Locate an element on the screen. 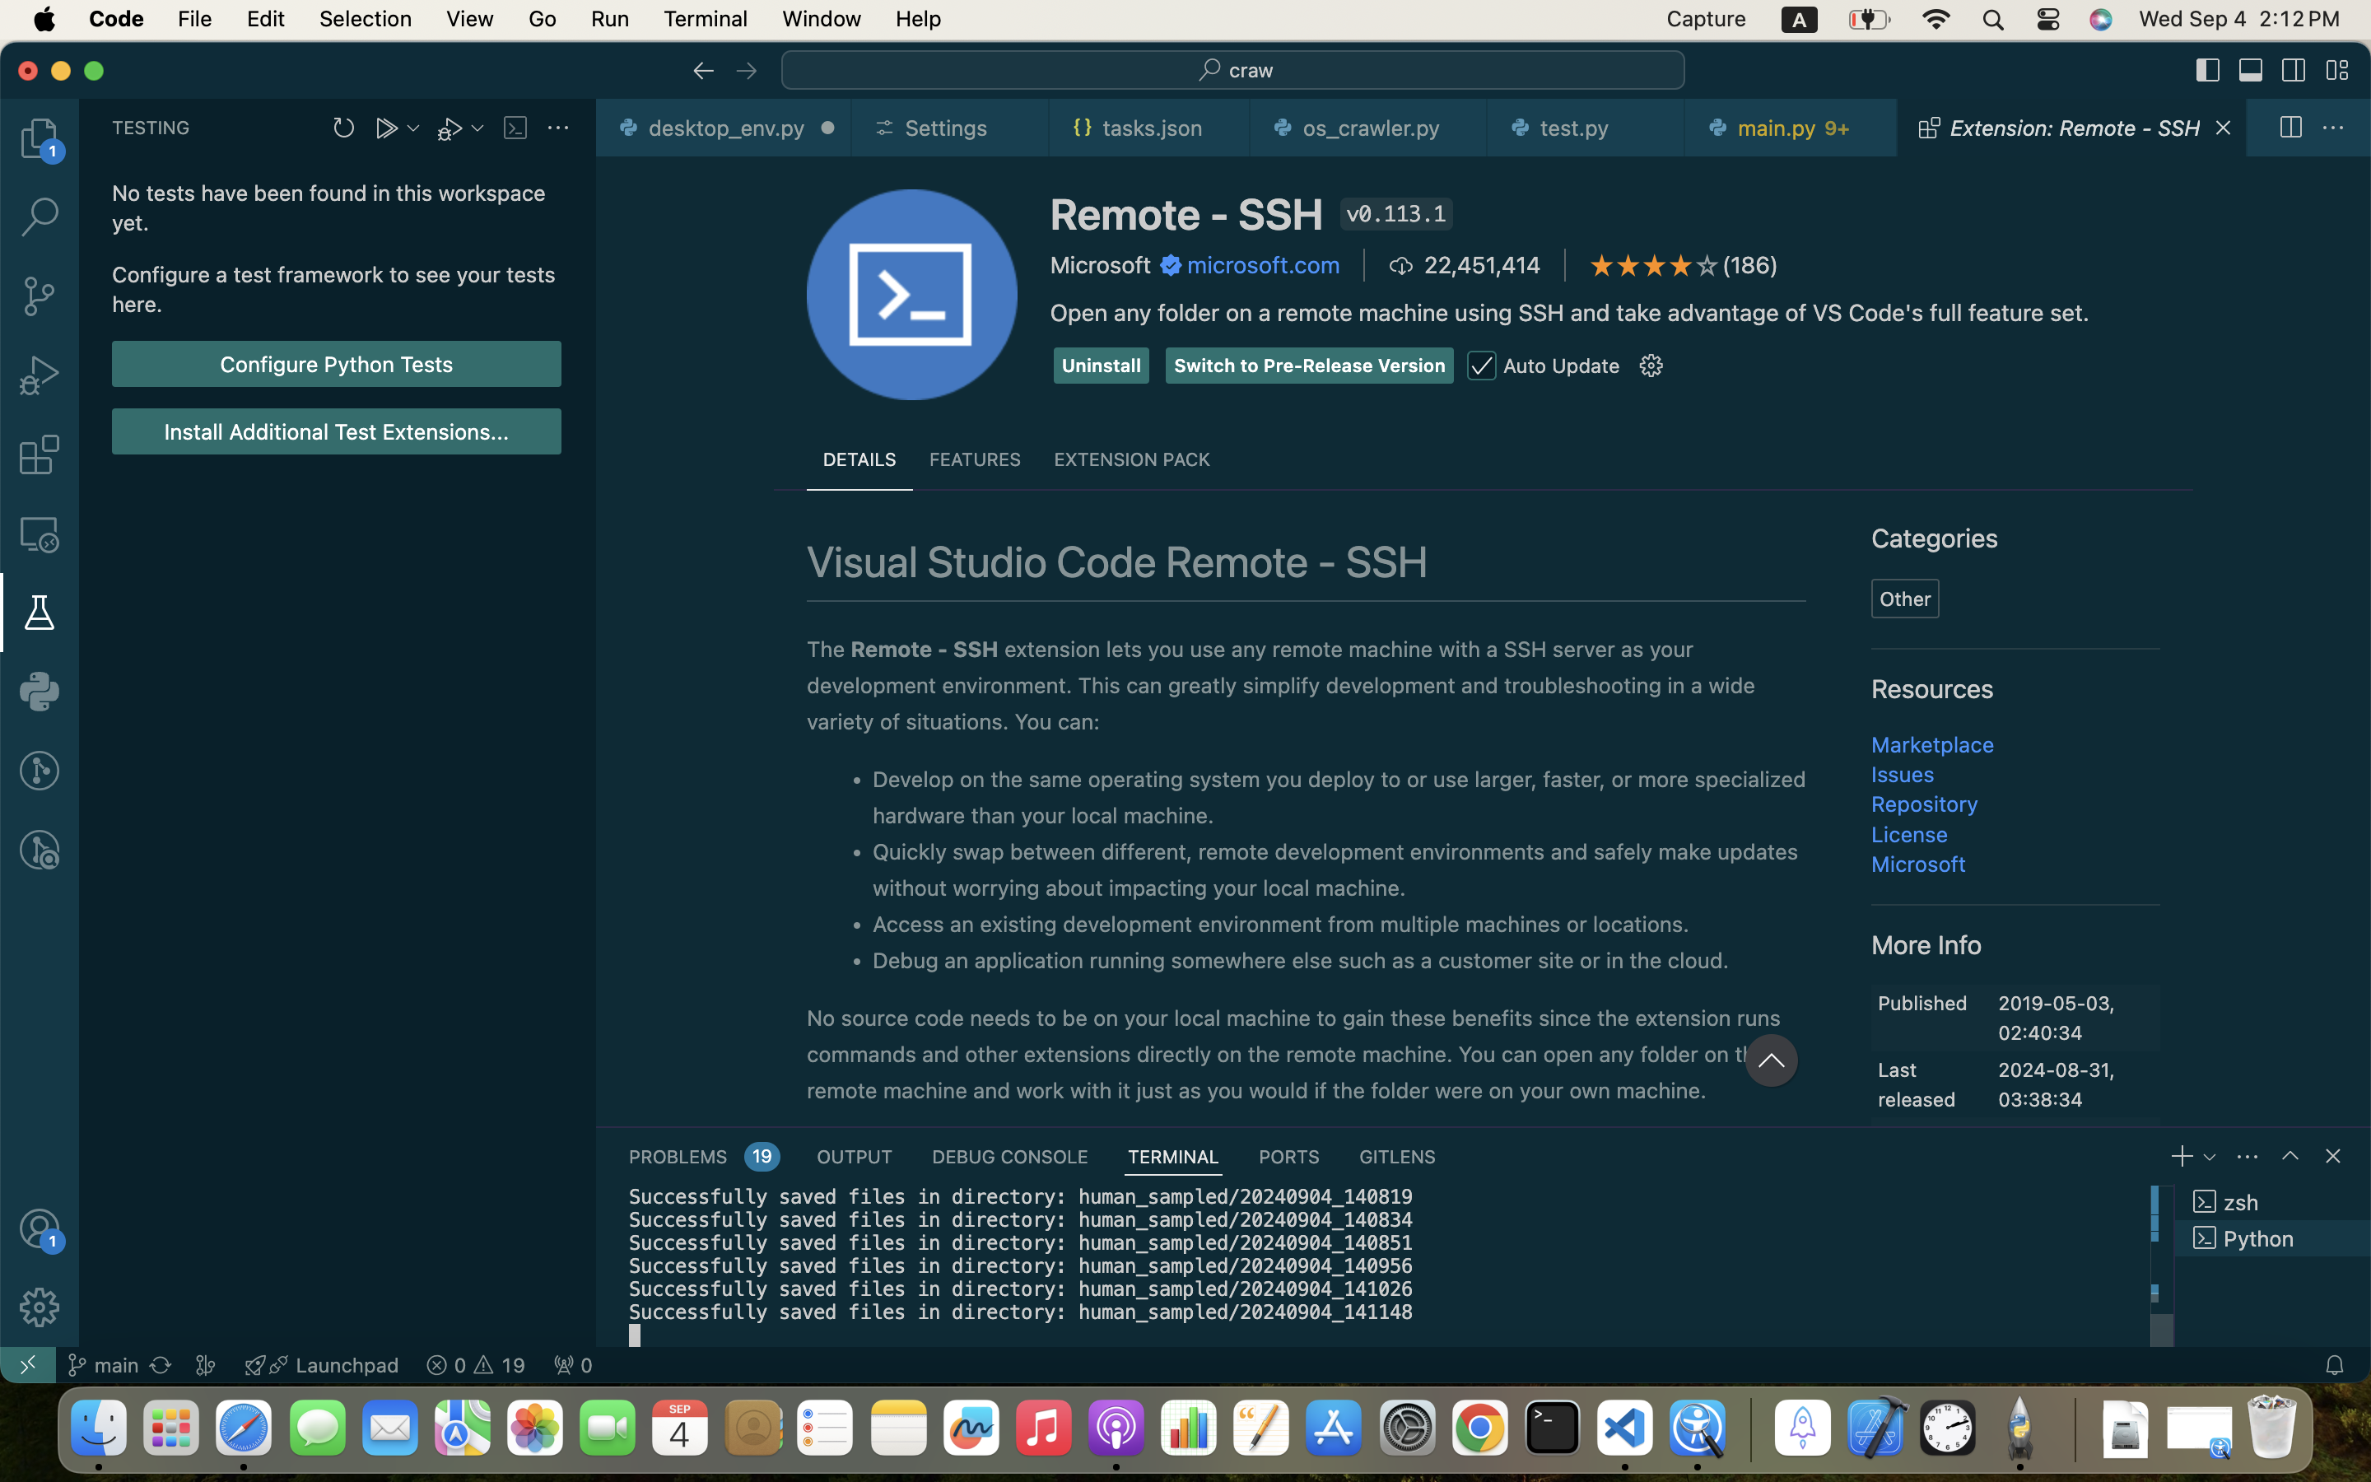   is located at coordinates (703, 71).